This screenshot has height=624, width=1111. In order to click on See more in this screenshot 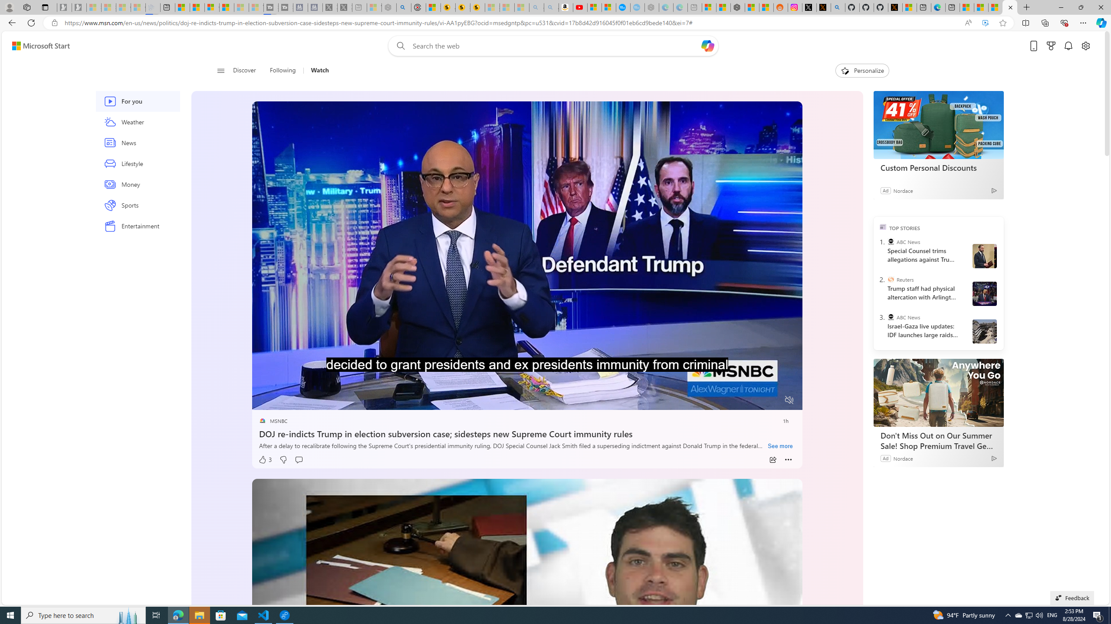, I will do `click(780, 446)`.